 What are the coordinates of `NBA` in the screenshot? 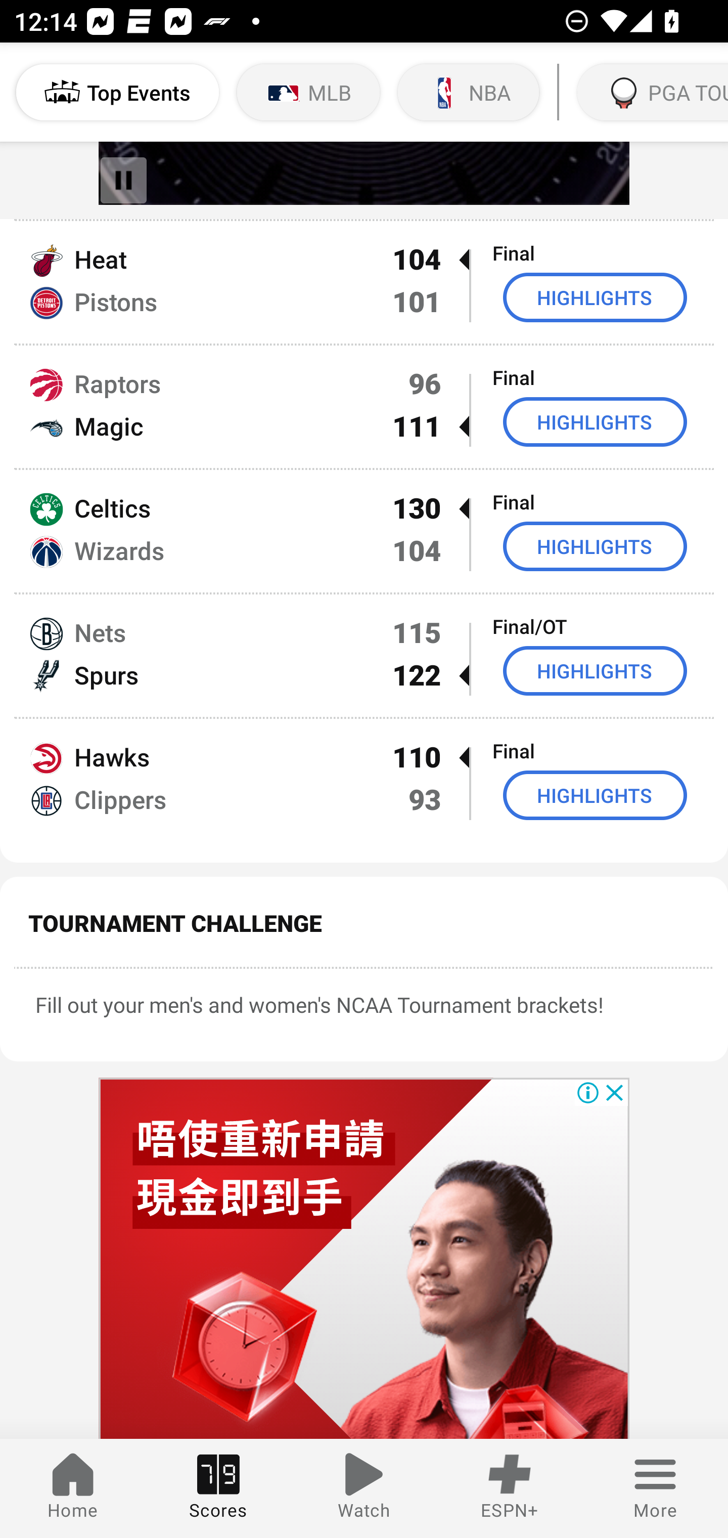 It's located at (468, 92).